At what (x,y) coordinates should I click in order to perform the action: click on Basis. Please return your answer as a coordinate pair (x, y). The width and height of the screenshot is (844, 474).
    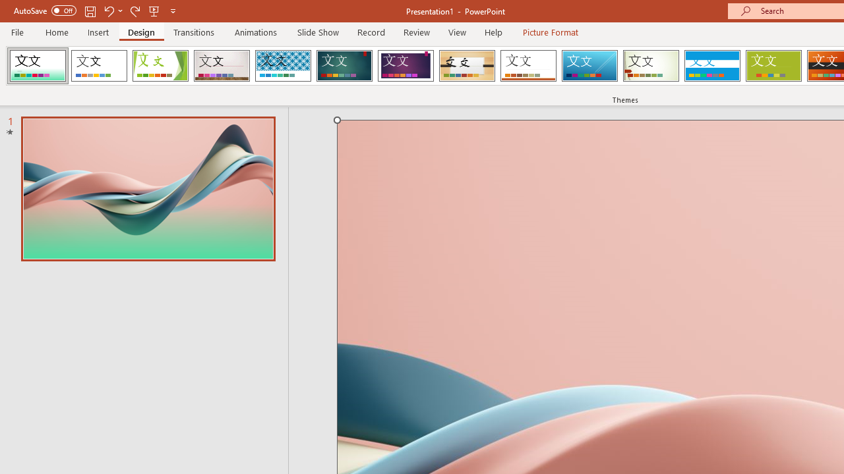
    Looking at the image, I should click on (773, 66).